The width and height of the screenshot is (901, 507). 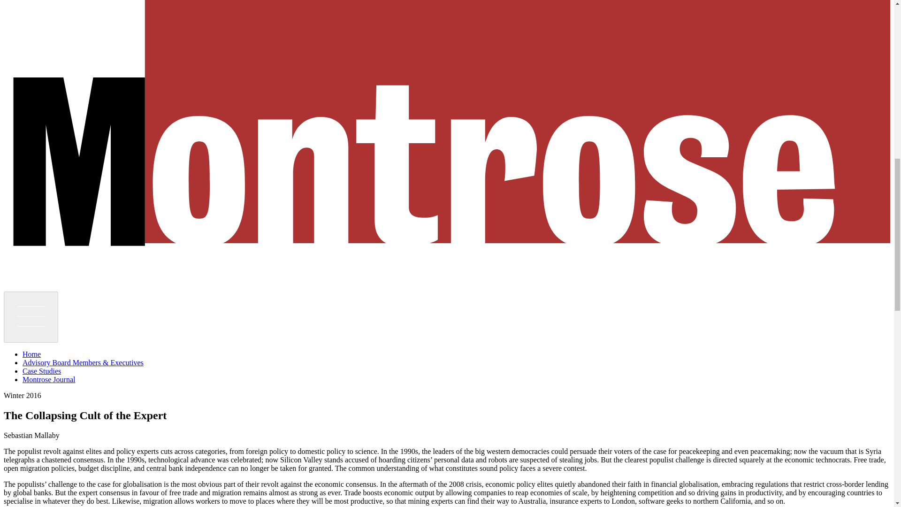 I want to click on Case Studies, so click(x=42, y=371).